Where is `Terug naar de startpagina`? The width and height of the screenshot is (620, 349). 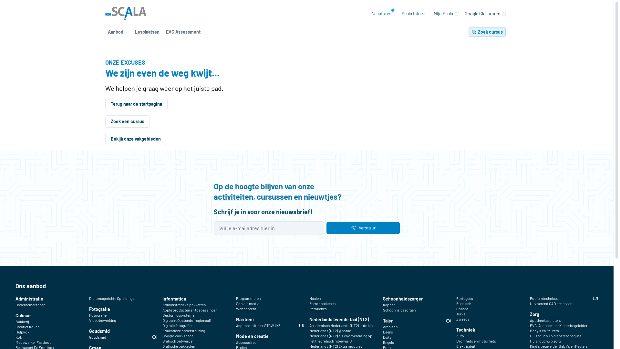 Terug naar de startpagina is located at coordinates (136, 104).